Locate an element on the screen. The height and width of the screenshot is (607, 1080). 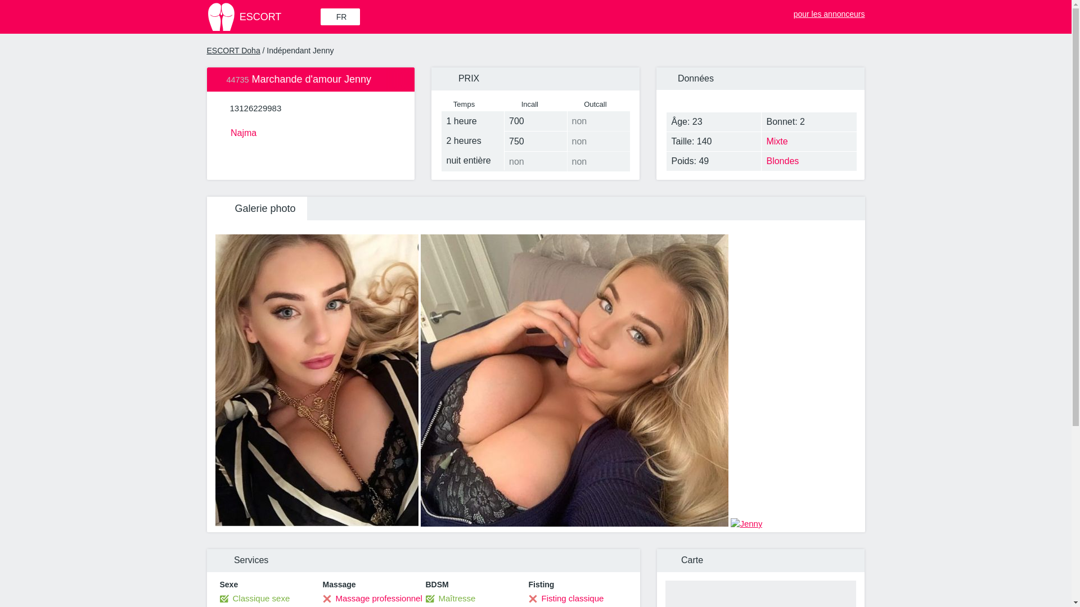
13126229983 is located at coordinates (255, 108).